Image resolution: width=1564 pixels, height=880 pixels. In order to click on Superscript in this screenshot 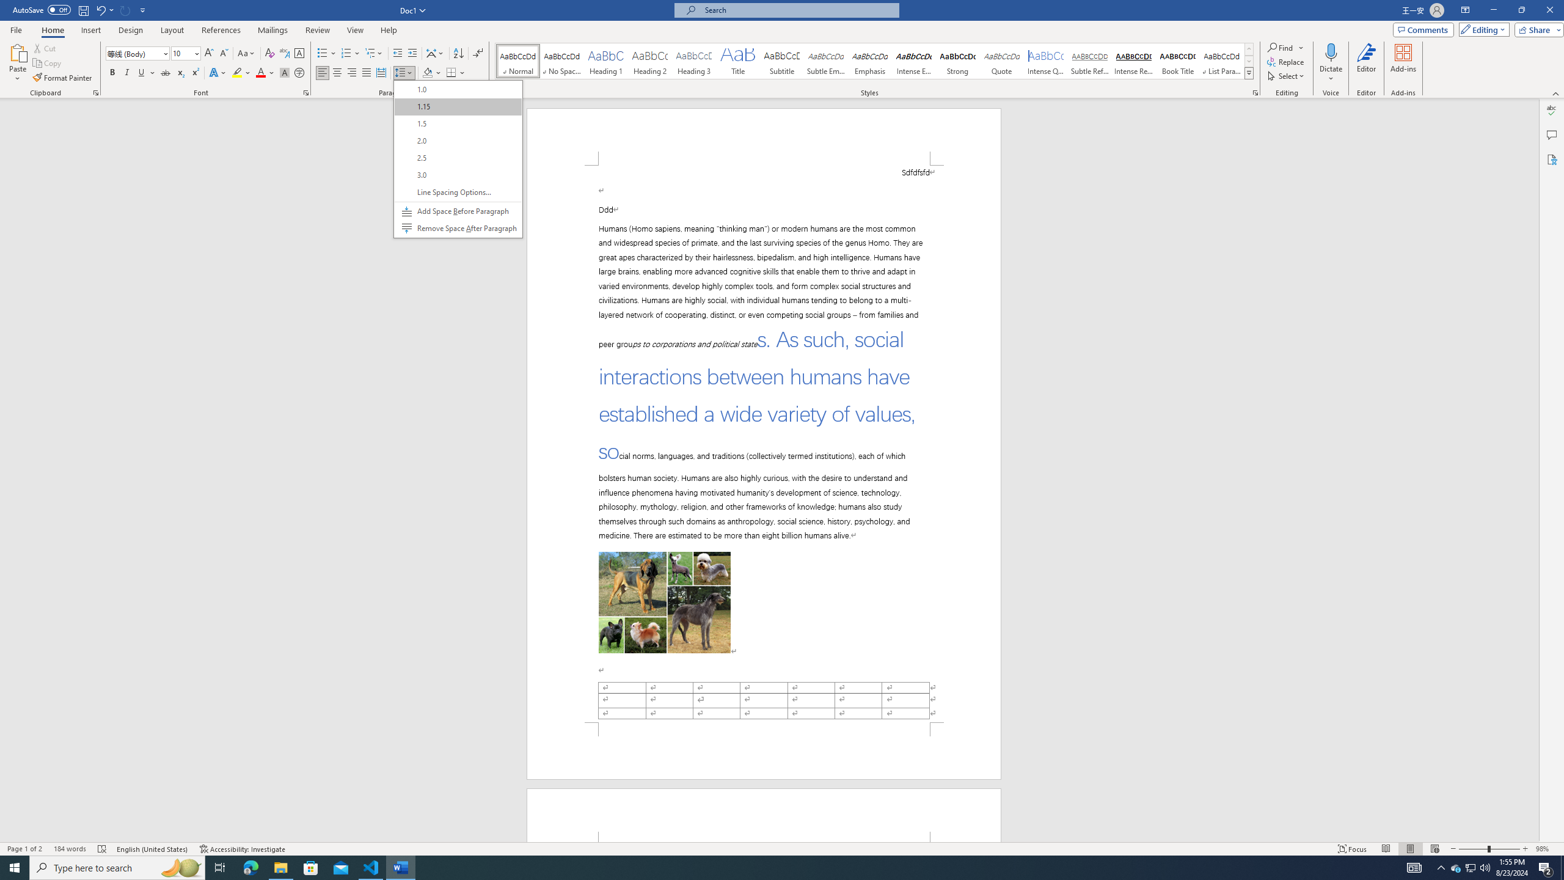, I will do `click(194, 73)`.